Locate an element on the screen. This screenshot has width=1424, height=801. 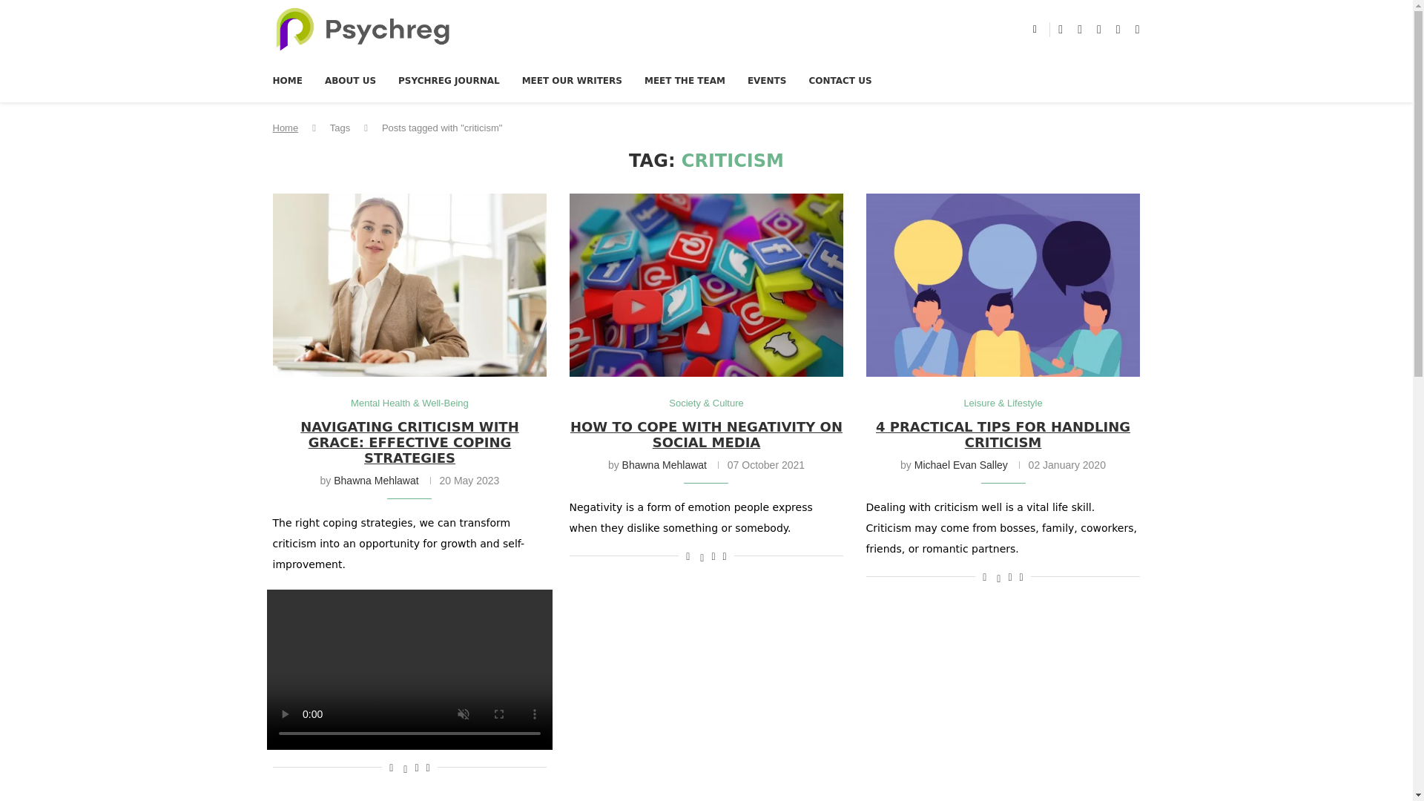
MEET OUR WRITERS is located at coordinates (573, 80).